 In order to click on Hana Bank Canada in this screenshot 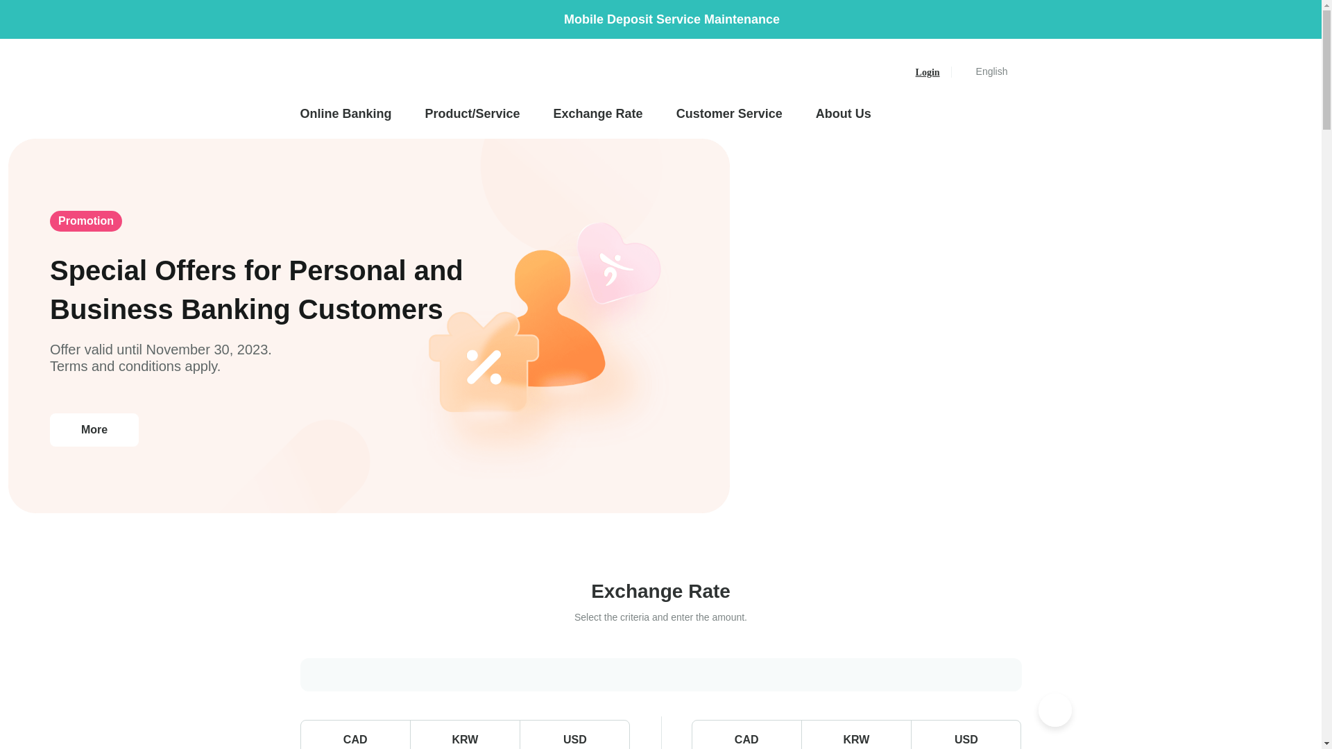, I will do `click(353, 72)`.